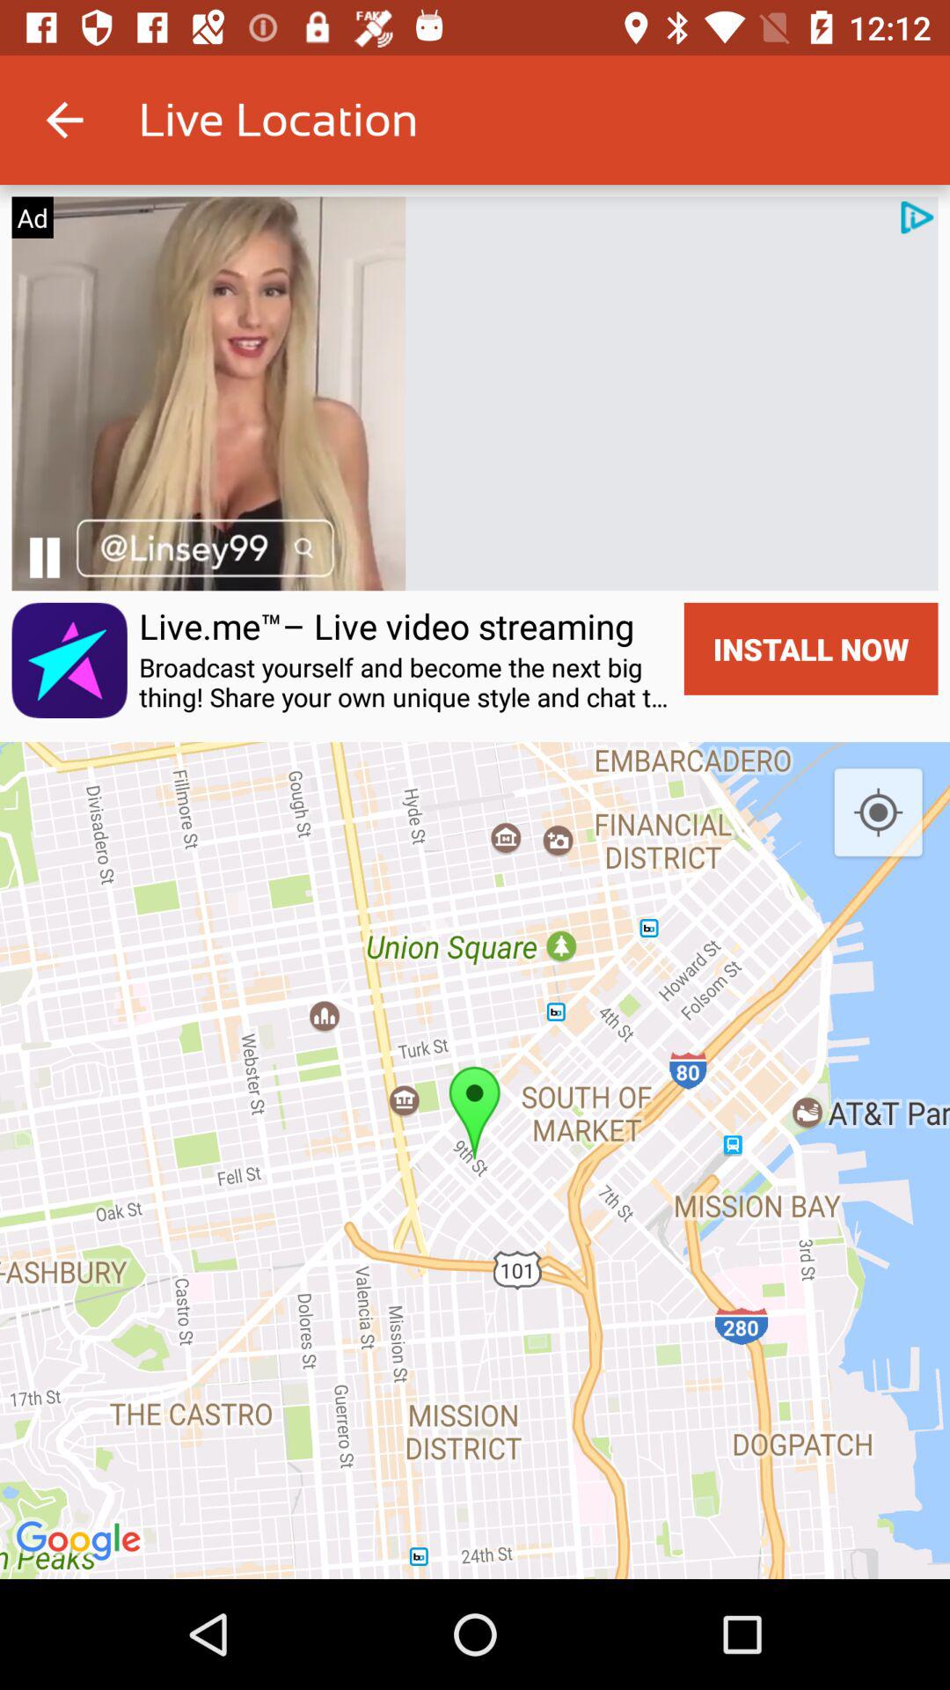 This screenshot has width=950, height=1690. What do you see at coordinates (406, 682) in the screenshot?
I see `select icon next to install now icon` at bounding box center [406, 682].